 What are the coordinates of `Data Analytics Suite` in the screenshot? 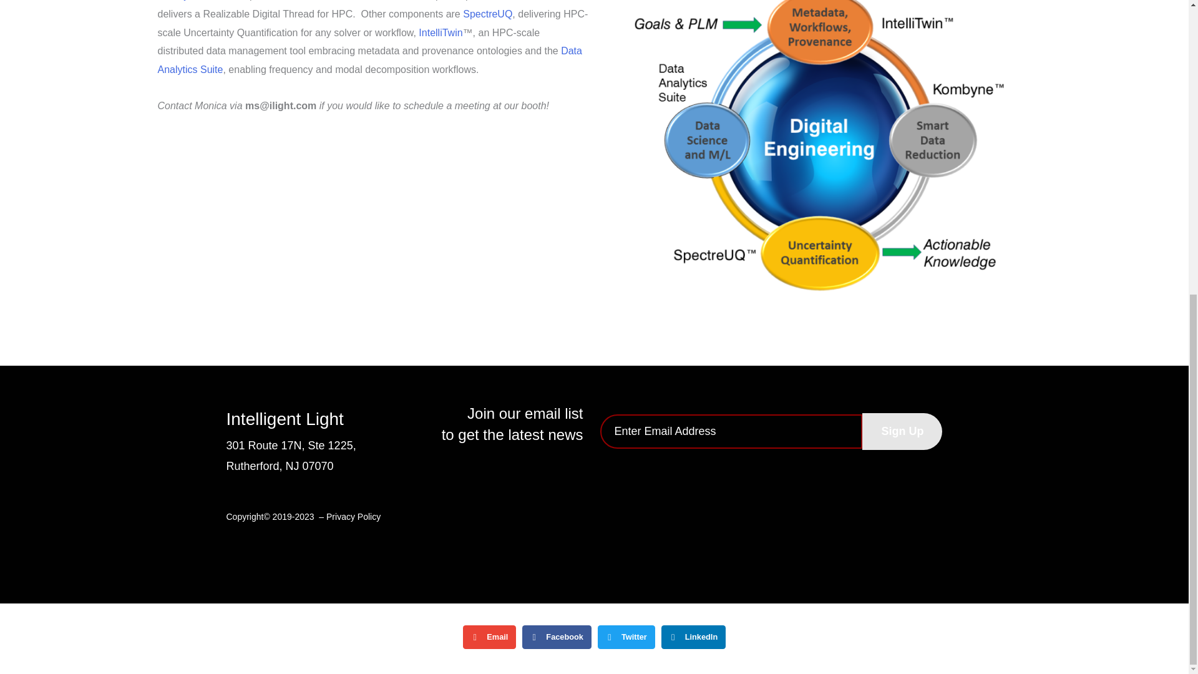 It's located at (369, 60).